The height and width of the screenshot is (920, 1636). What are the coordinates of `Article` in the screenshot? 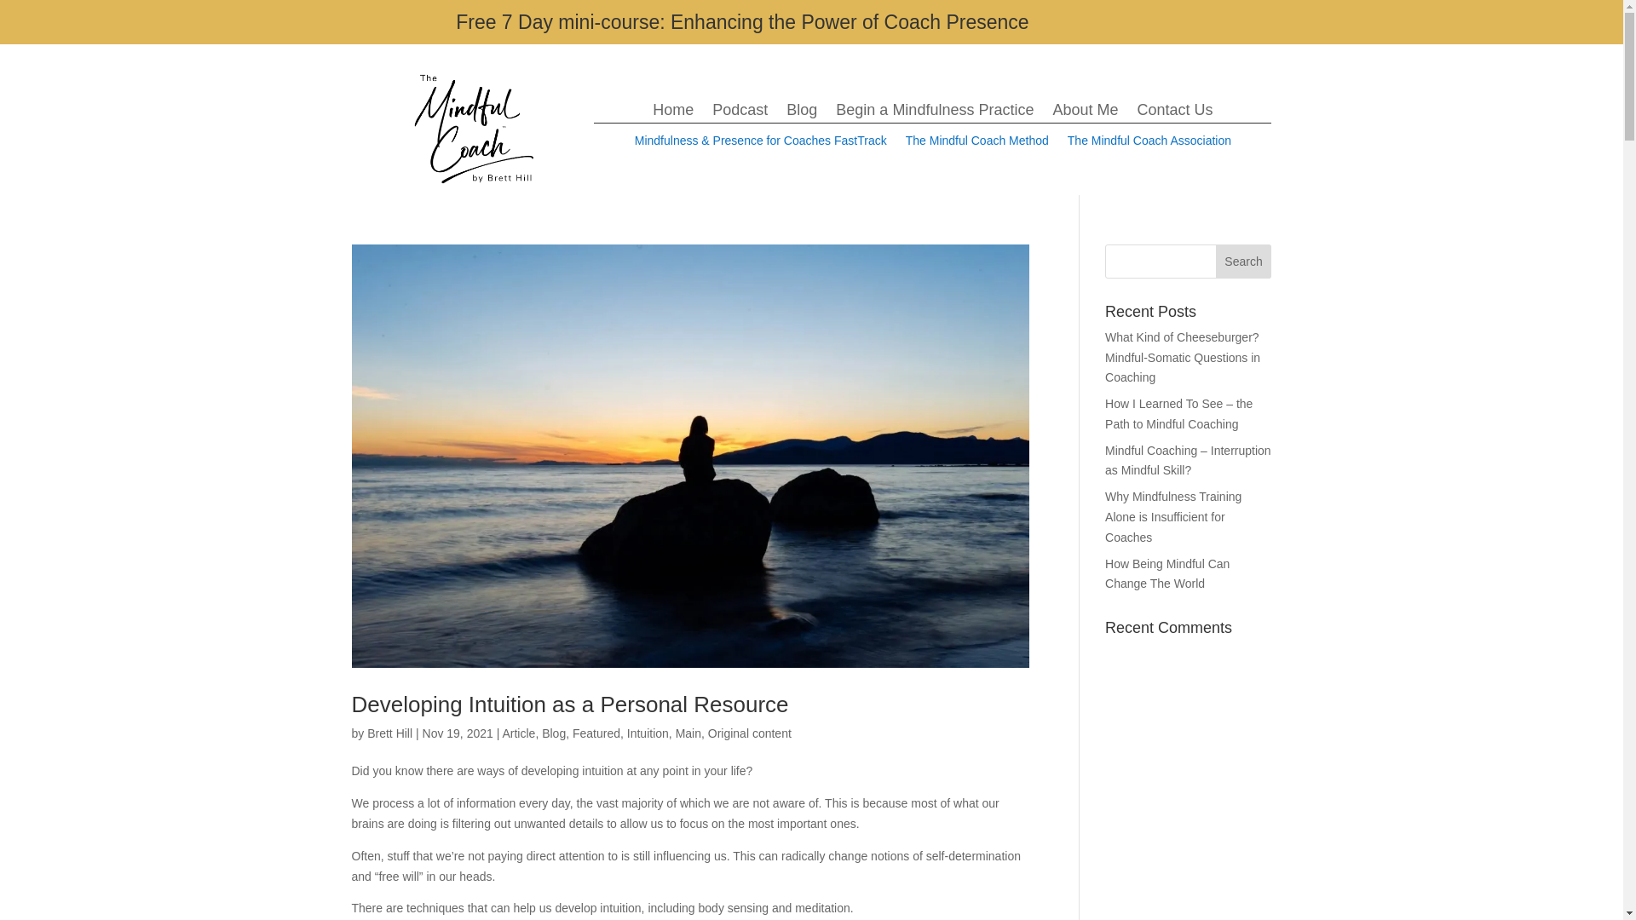 It's located at (518, 733).